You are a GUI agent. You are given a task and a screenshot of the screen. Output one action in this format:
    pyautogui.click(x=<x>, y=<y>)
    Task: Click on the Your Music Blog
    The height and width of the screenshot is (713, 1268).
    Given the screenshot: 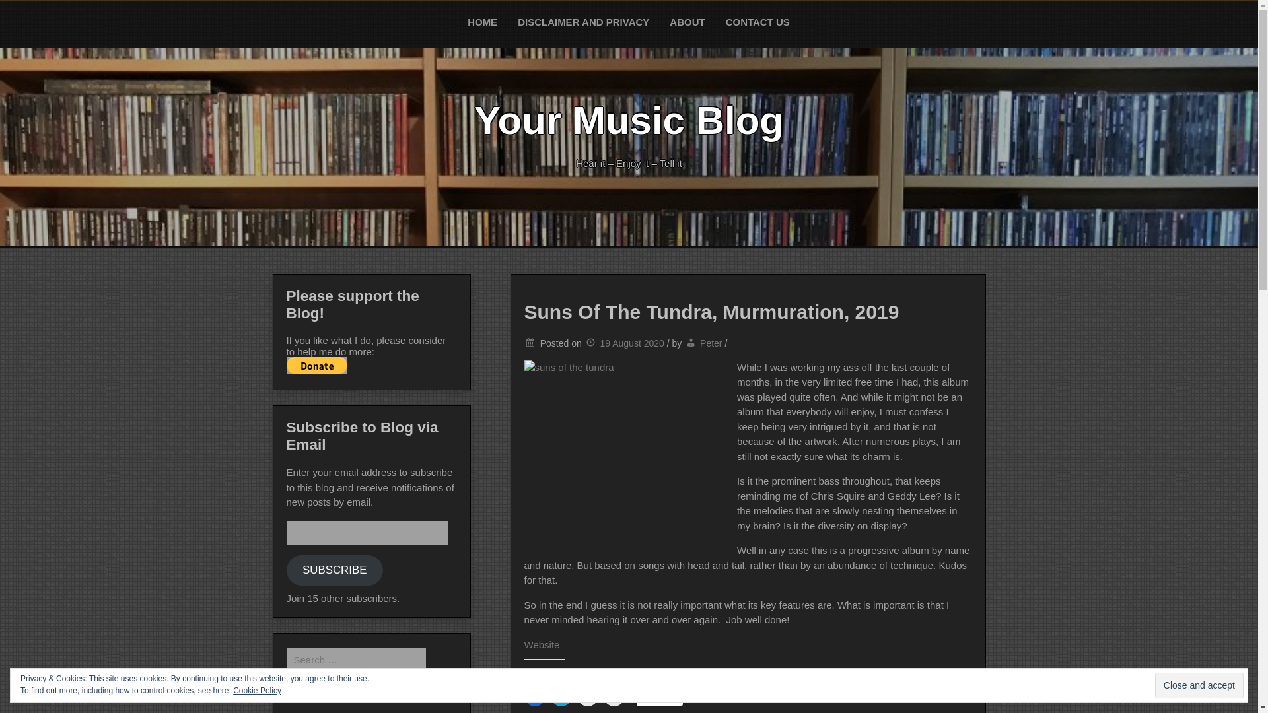 What is the action you would take?
    pyautogui.click(x=629, y=120)
    